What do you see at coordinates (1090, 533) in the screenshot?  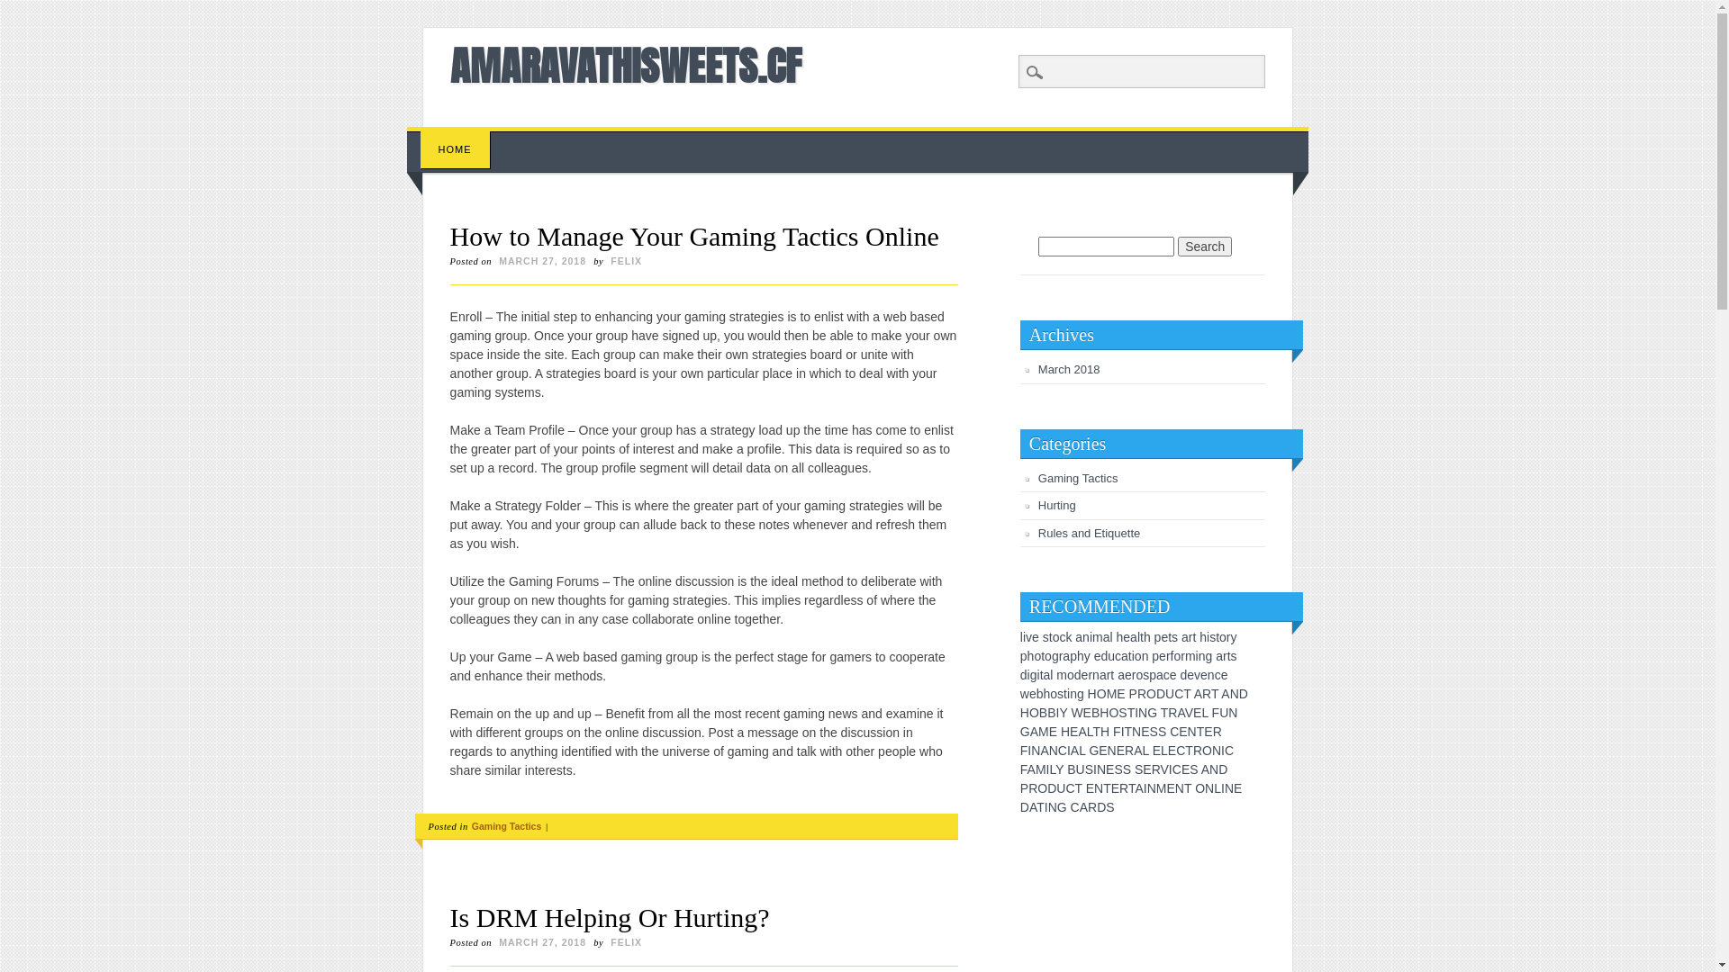 I see `Rules and Etiquette` at bounding box center [1090, 533].